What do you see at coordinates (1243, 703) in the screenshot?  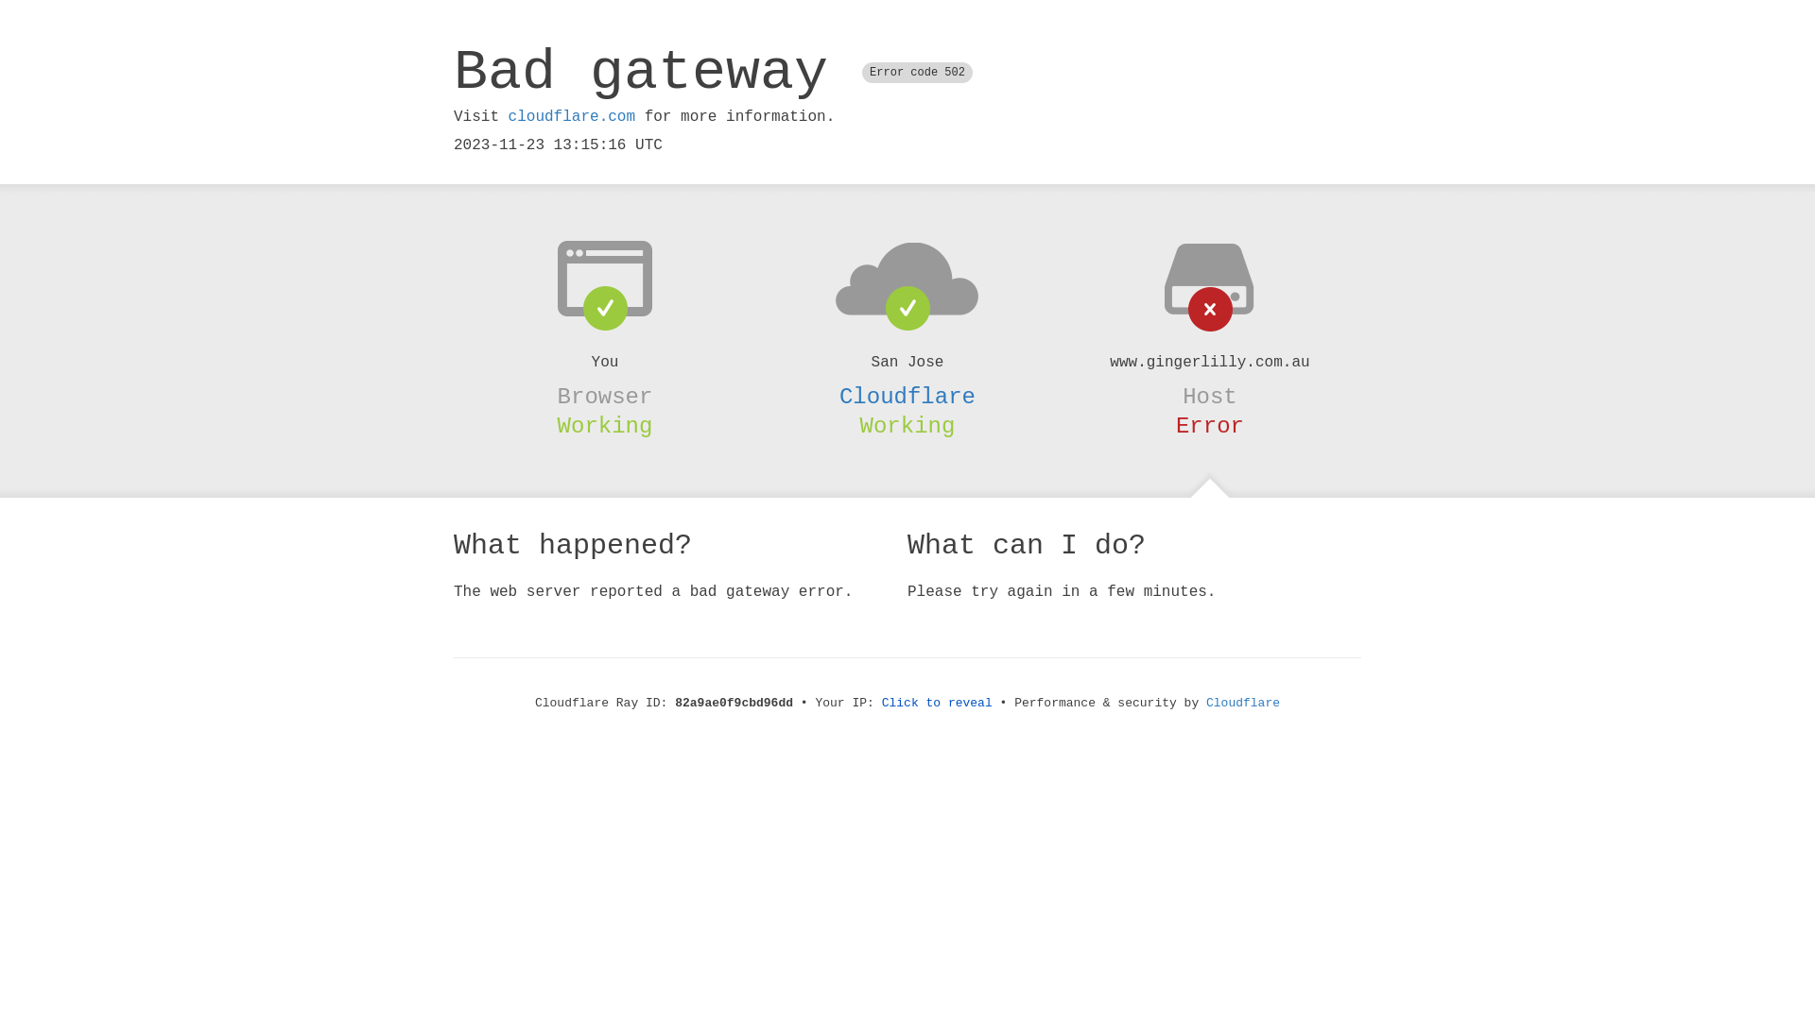 I see `Cloudflare` at bounding box center [1243, 703].